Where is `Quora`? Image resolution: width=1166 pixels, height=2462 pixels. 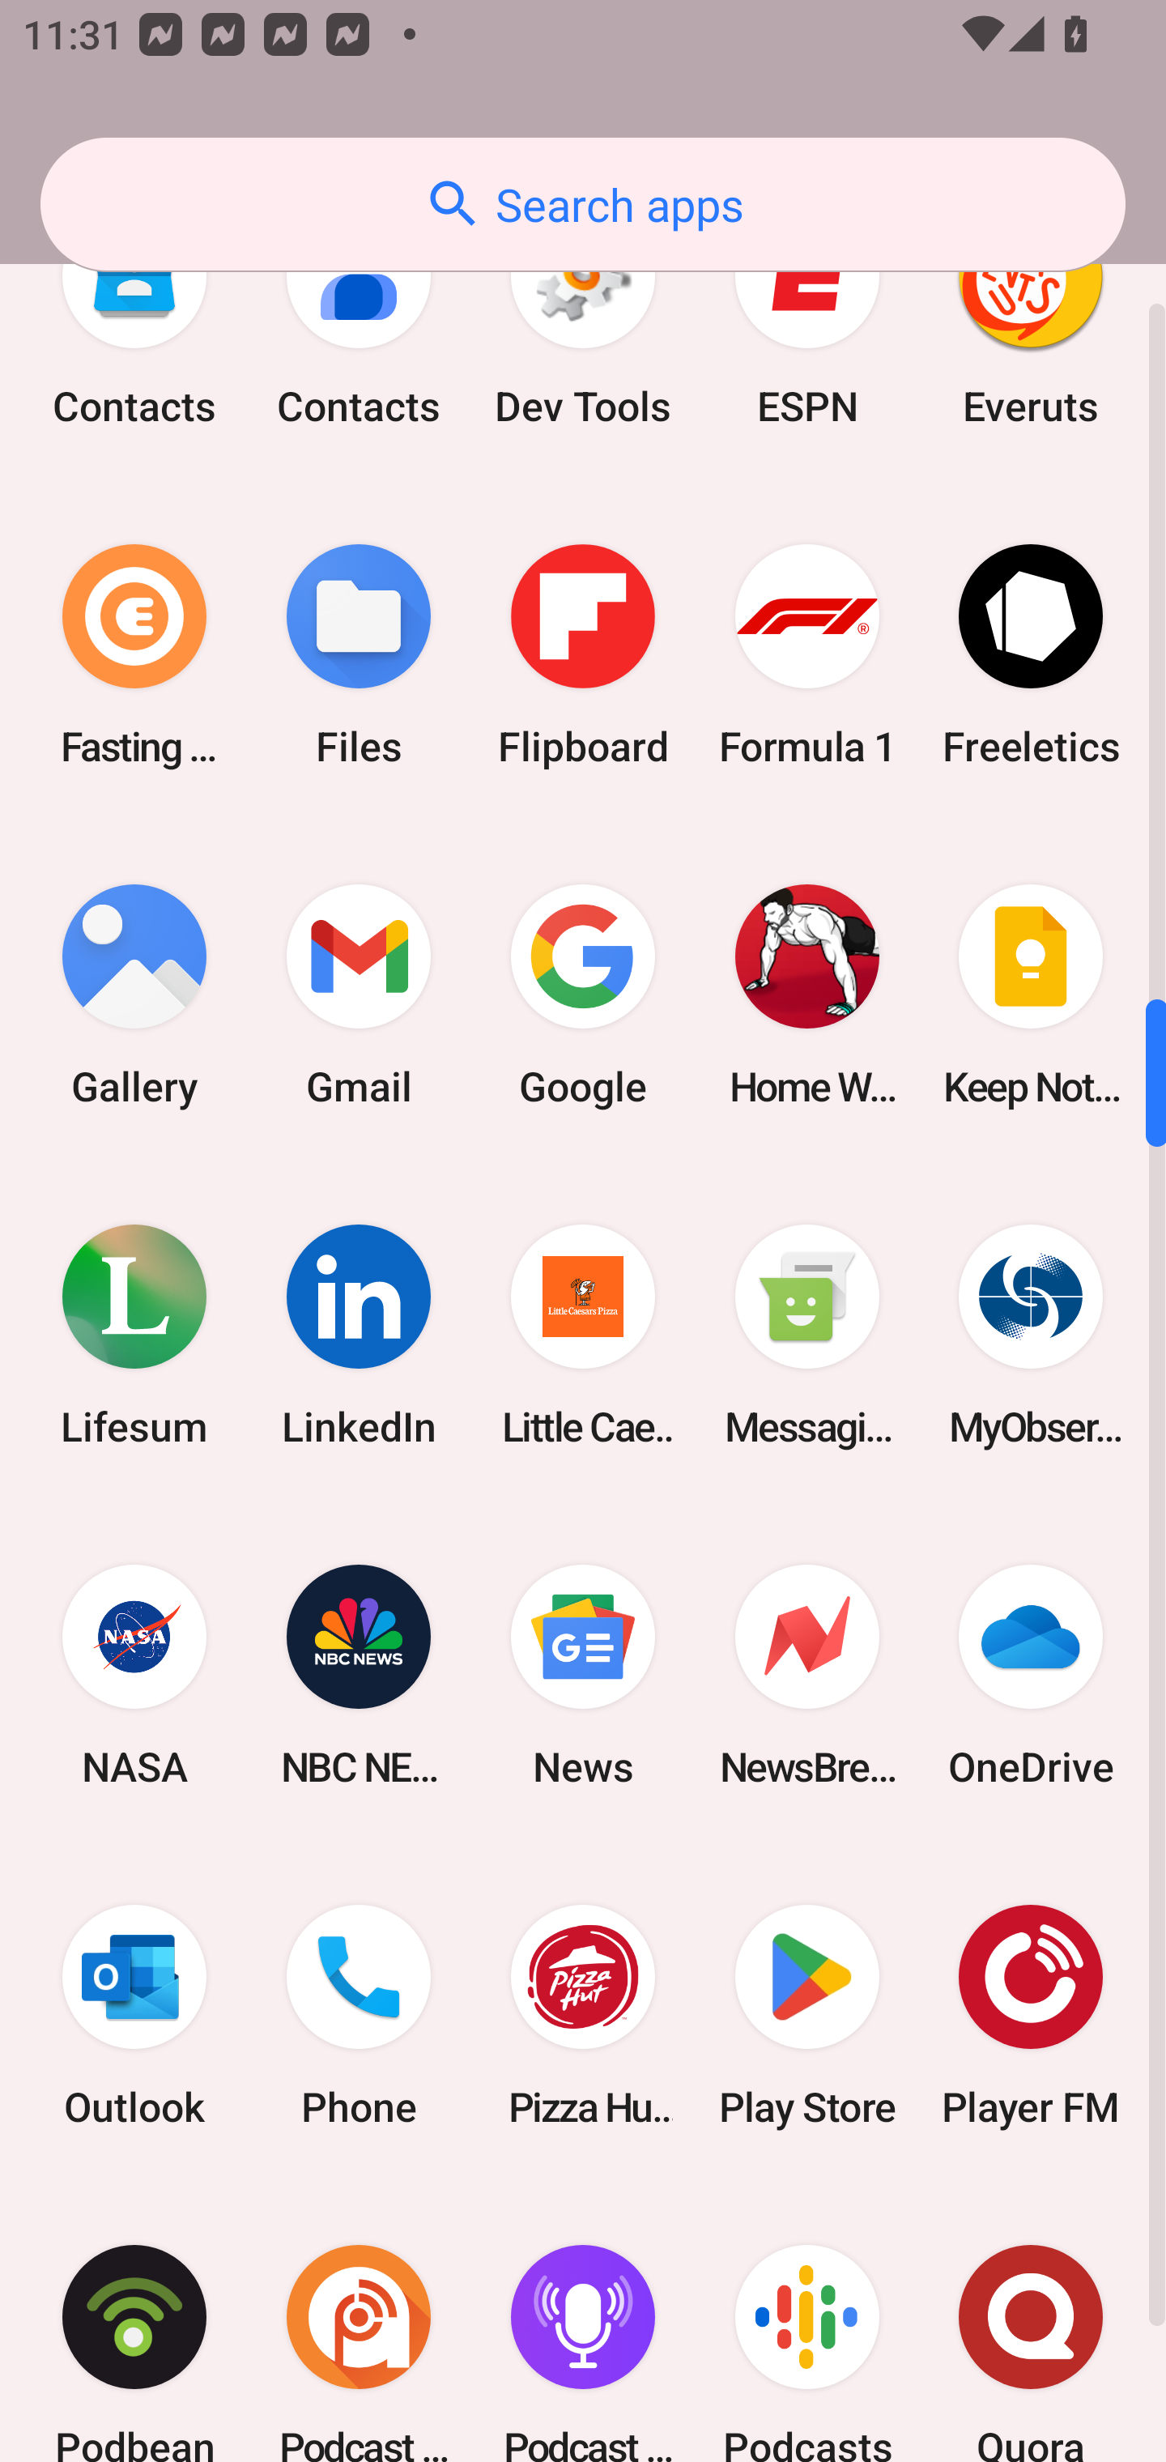
Quora is located at coordinates (1031, 2324).